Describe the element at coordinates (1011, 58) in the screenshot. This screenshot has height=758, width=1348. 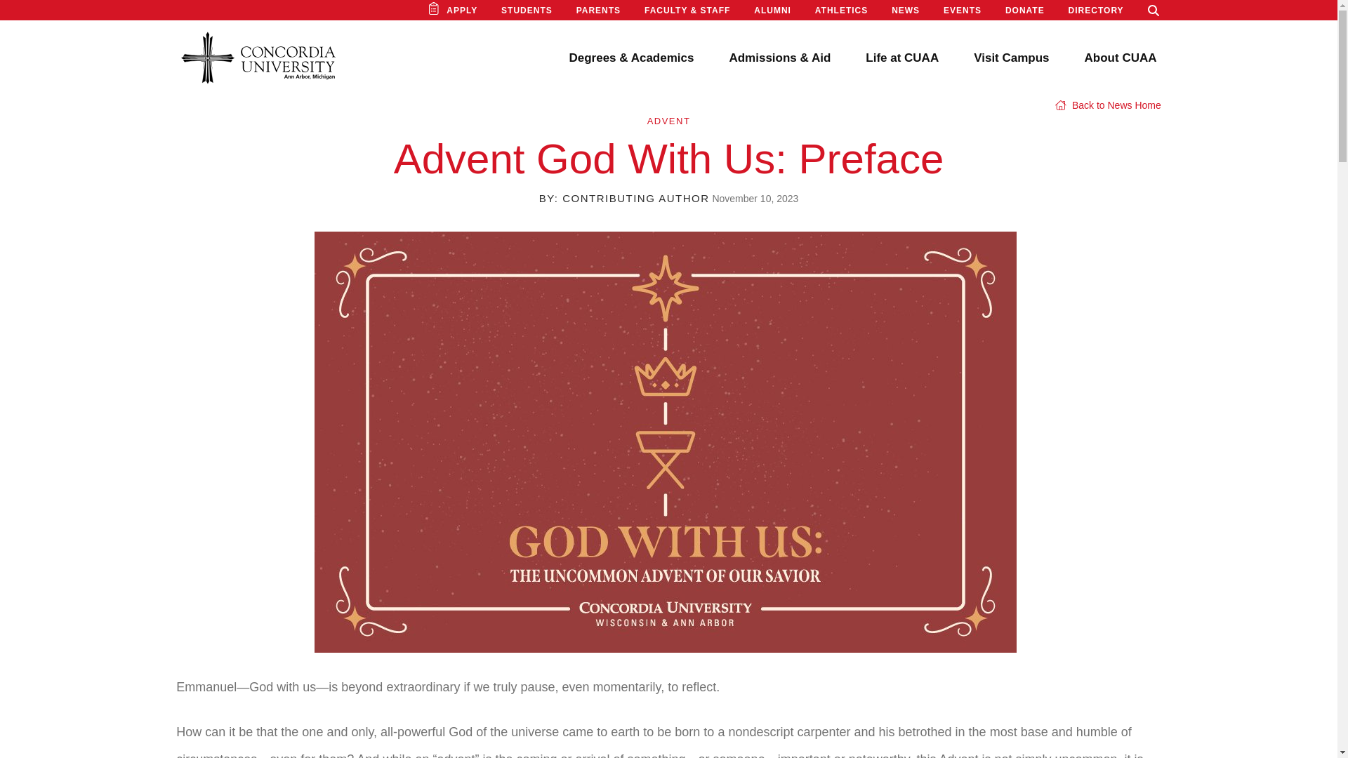
I see `Visit Campus` at that location.